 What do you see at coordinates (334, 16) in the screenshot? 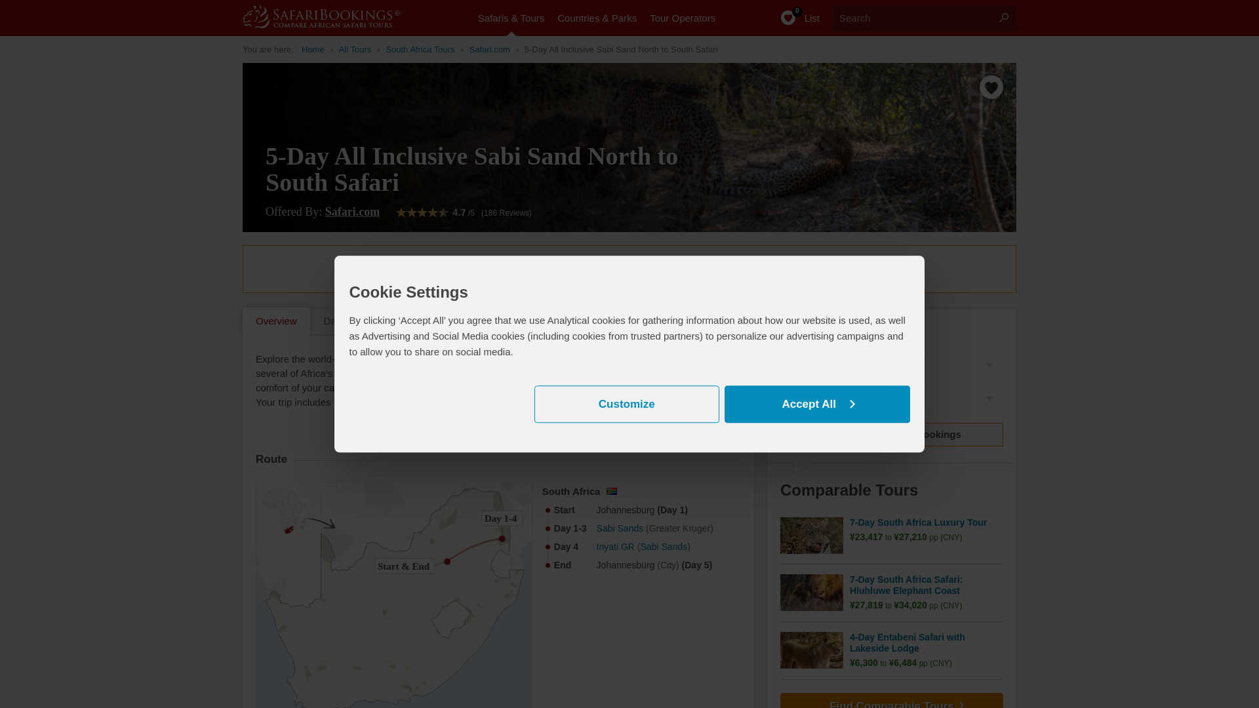
I see `SafariBookings.com` at bounding box center [334, 16].